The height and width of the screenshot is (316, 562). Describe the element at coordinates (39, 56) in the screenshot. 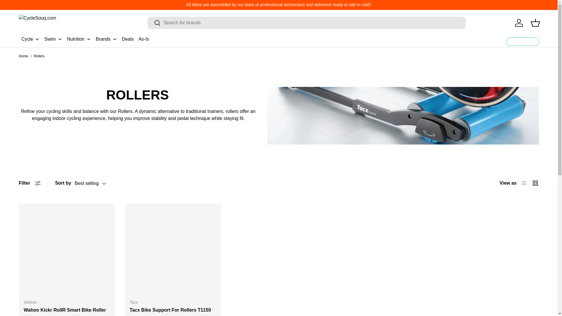

I see `Rollers` at that location.